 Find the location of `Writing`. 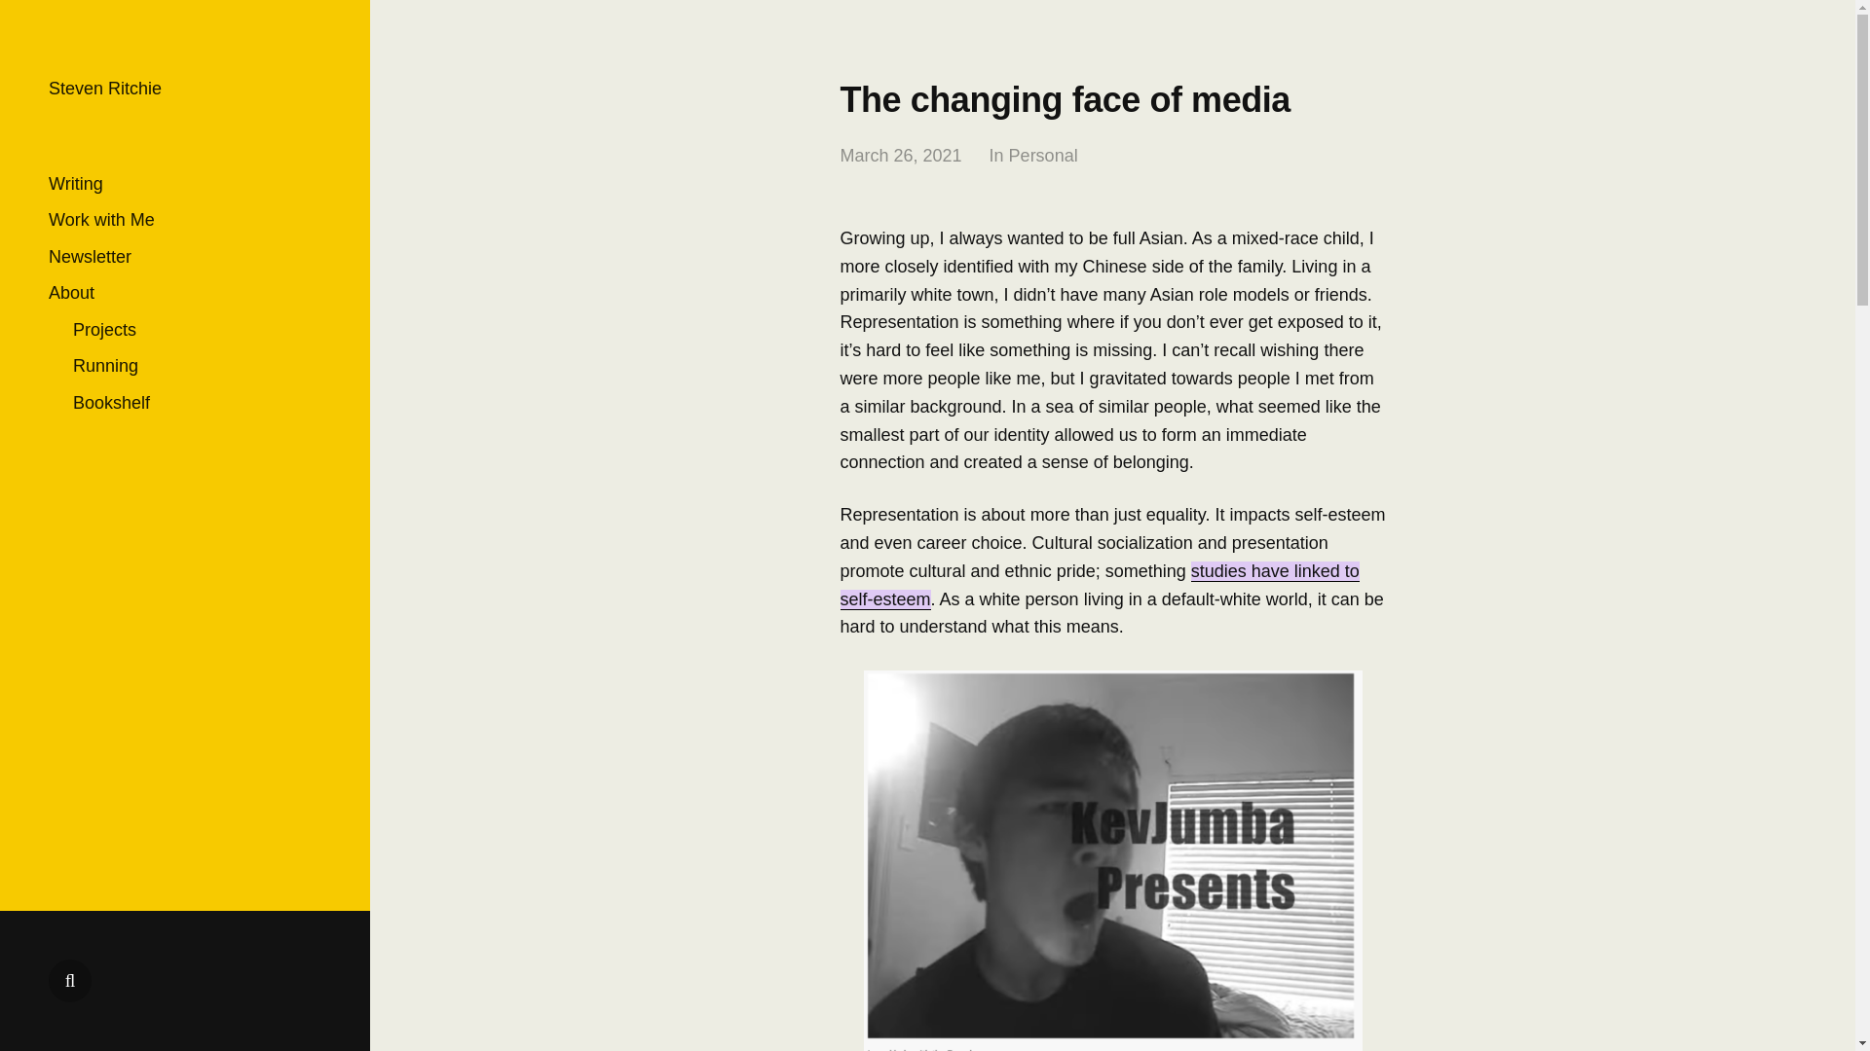

Writing is located at coordinates (75, 183).